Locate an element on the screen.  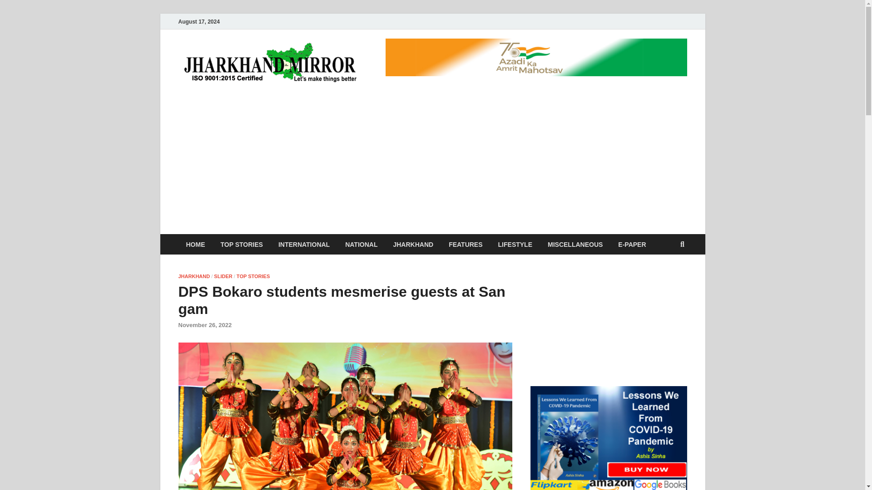
JHARKHAND is located at coordinates (413, 244).